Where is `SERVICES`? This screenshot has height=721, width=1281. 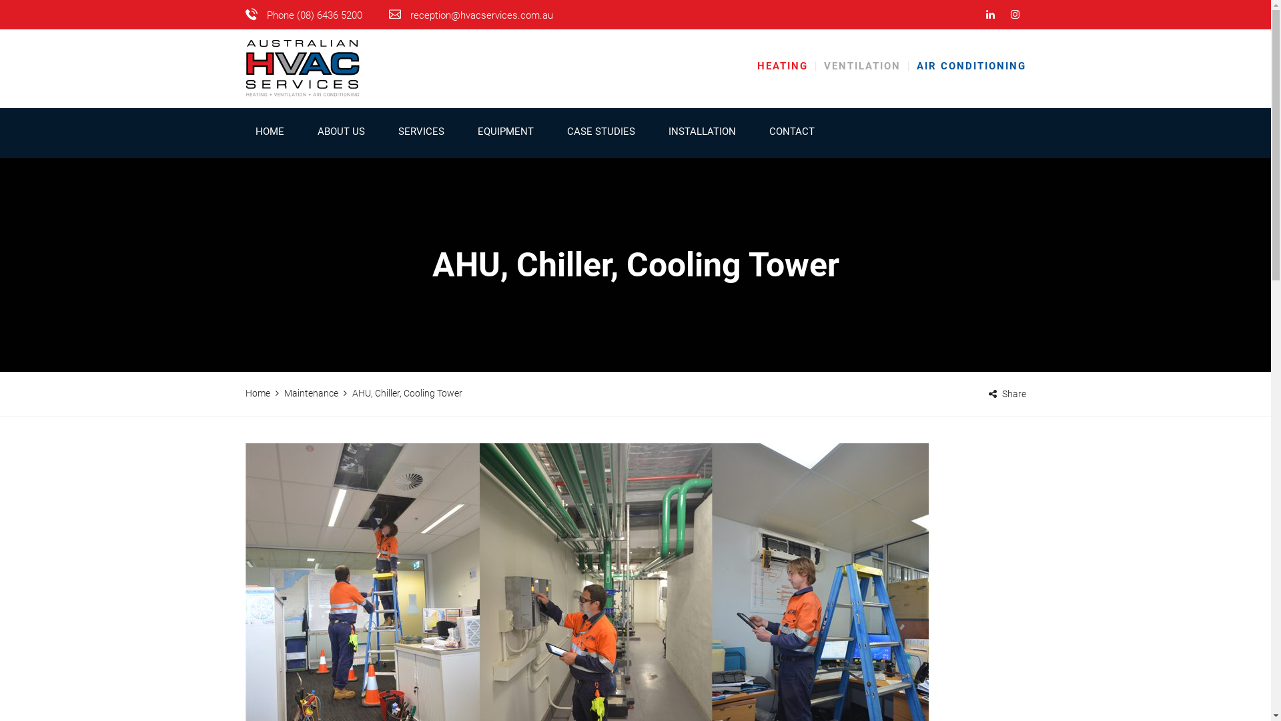 SERVICES is located at coordinates (422, 134).